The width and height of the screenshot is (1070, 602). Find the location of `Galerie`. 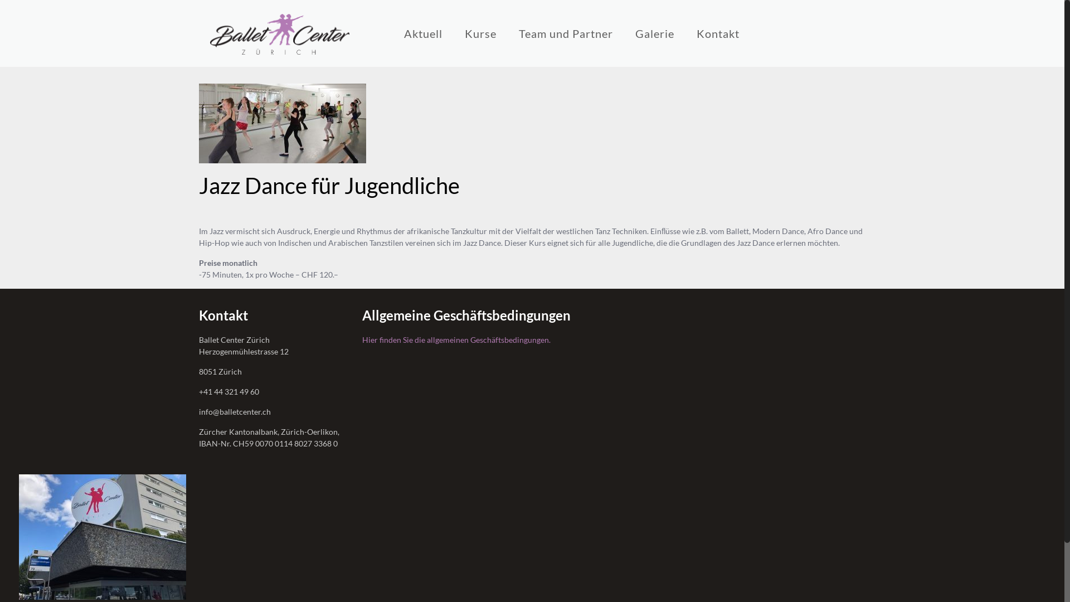

Galerie is located at coordinates (655, 33).